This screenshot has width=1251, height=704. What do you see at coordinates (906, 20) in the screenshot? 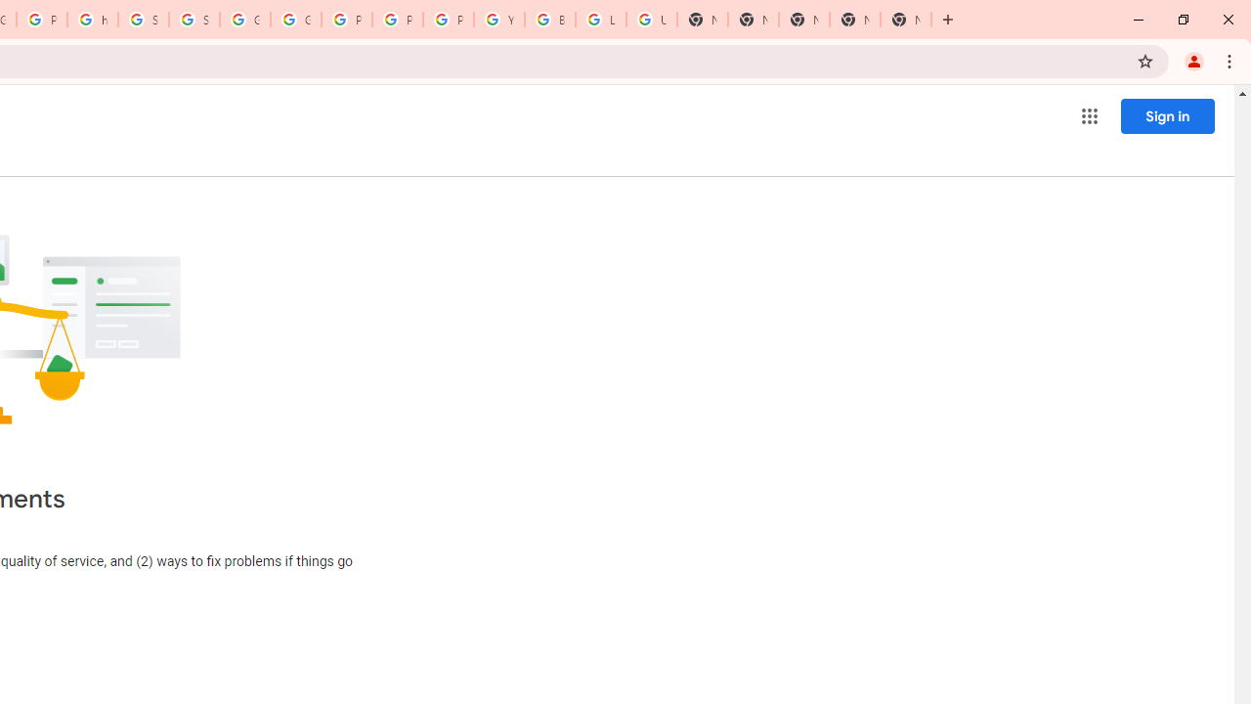
I see `New Tab` at bounding box center [906, 20].